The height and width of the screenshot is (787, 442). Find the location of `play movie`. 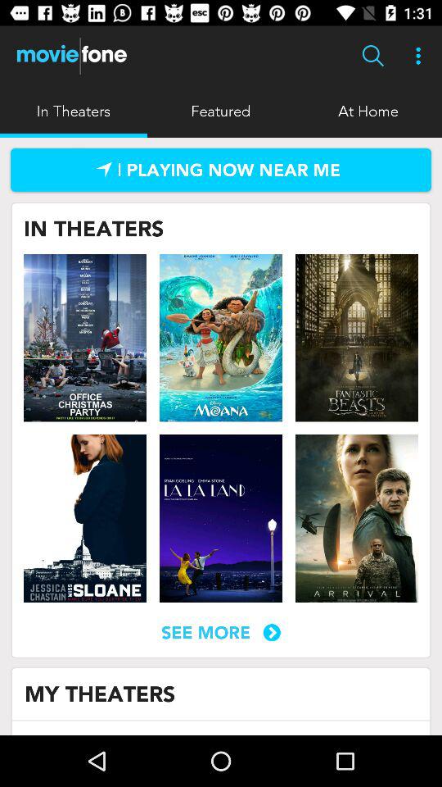

play movie is located at coordinates (221, 338).